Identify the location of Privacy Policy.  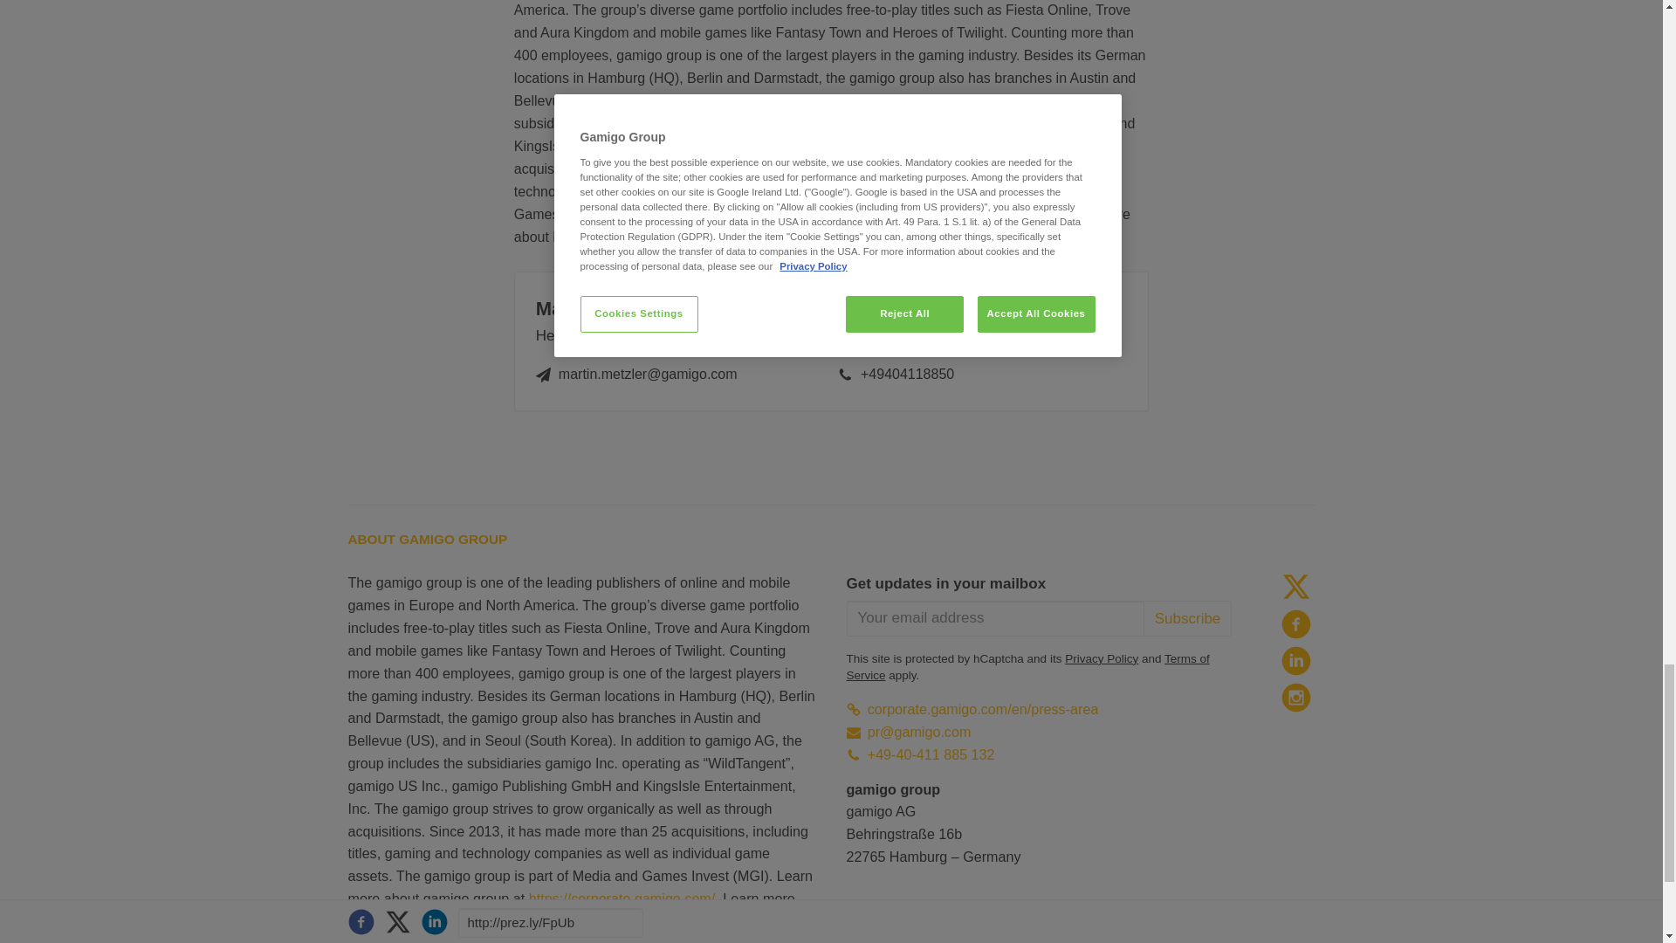
(1101, 658).